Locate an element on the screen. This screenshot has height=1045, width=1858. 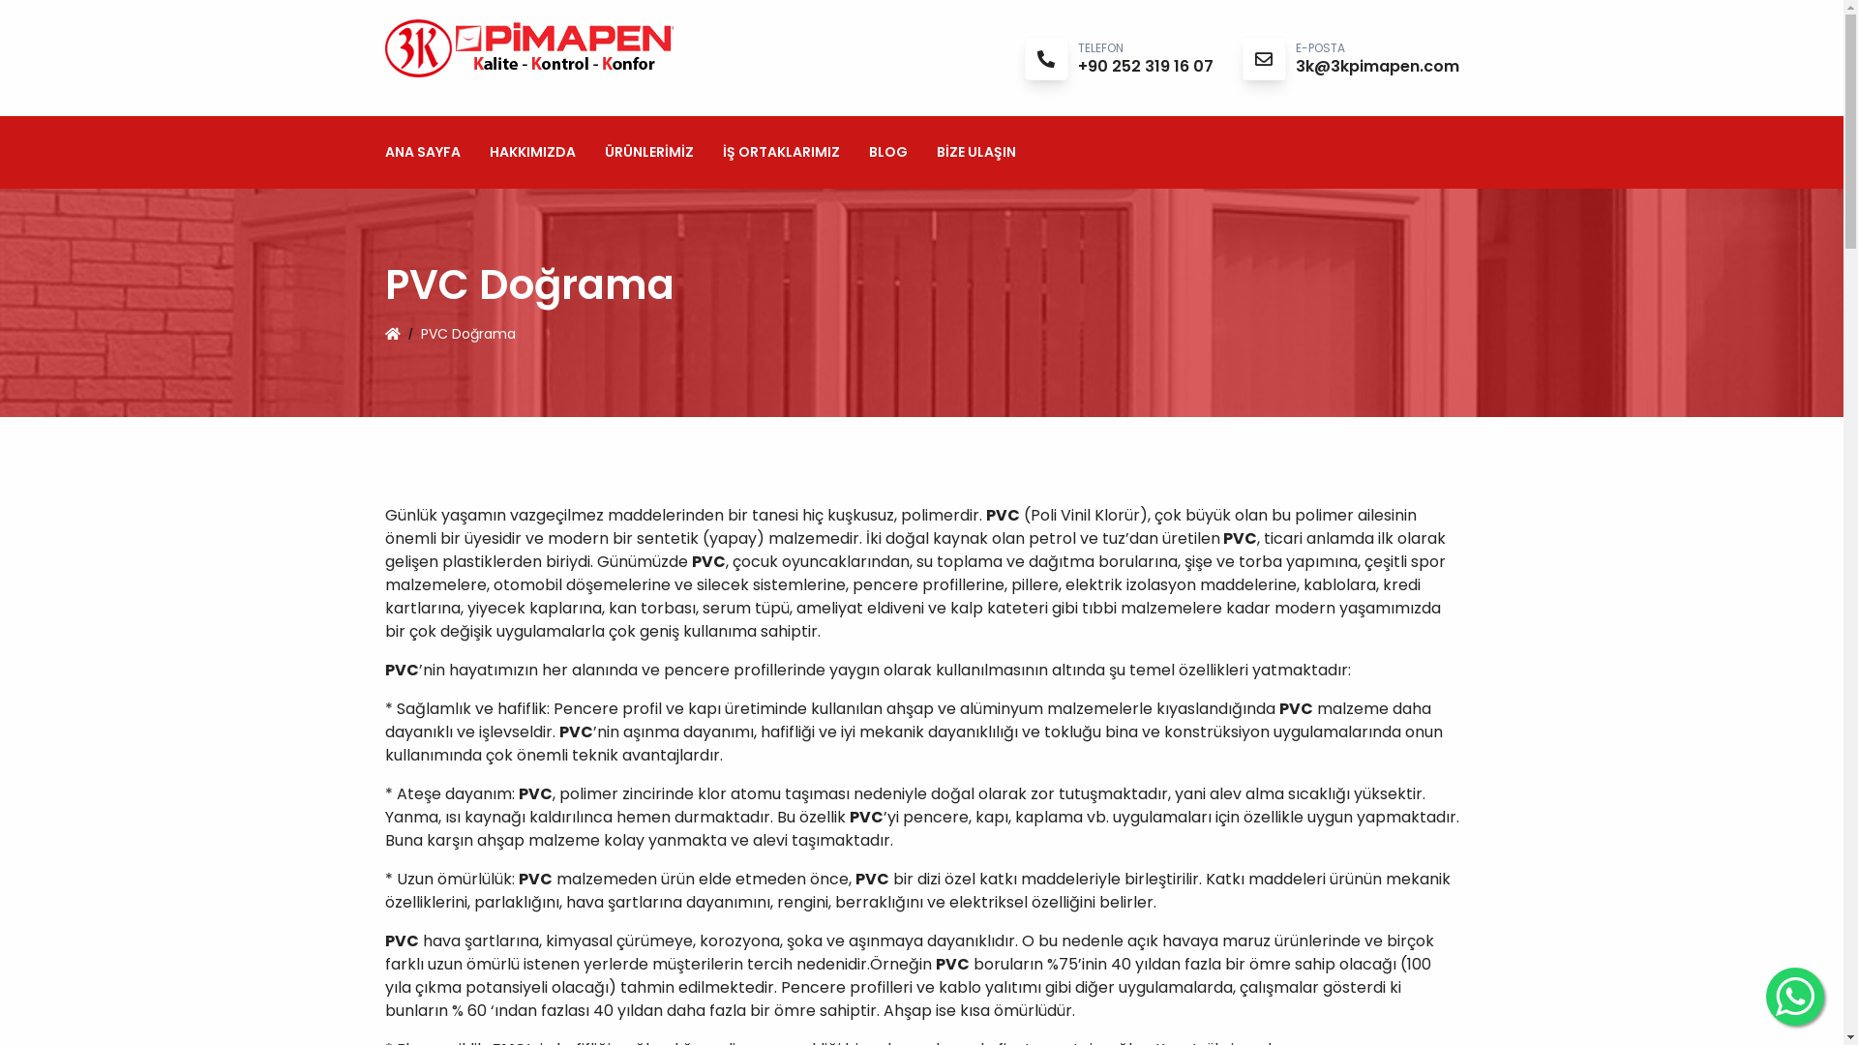
ANA SAYFA is located at coordinates (423, 153).